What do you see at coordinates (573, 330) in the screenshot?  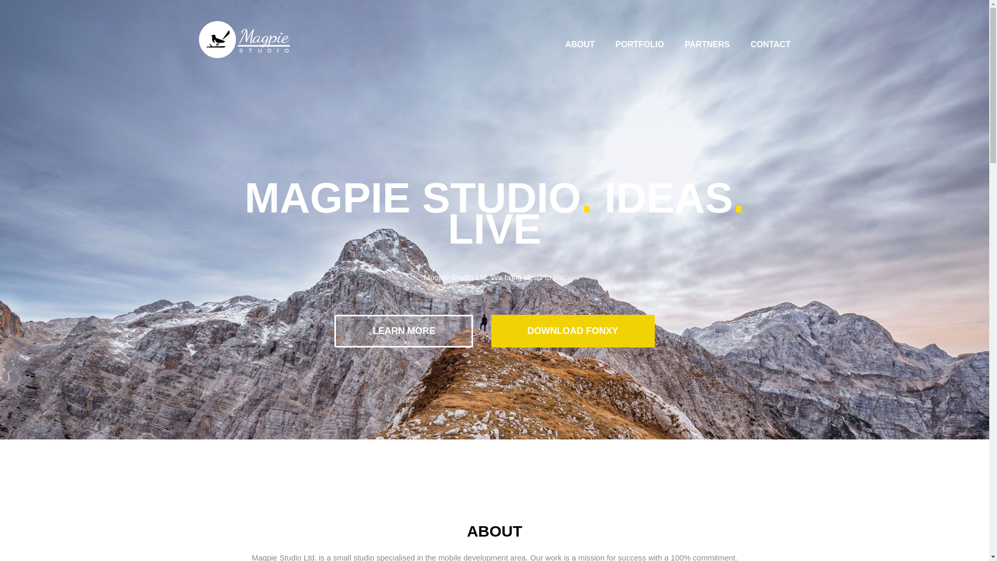 I see `Download Fonxy` at bounding box center [573, 330].